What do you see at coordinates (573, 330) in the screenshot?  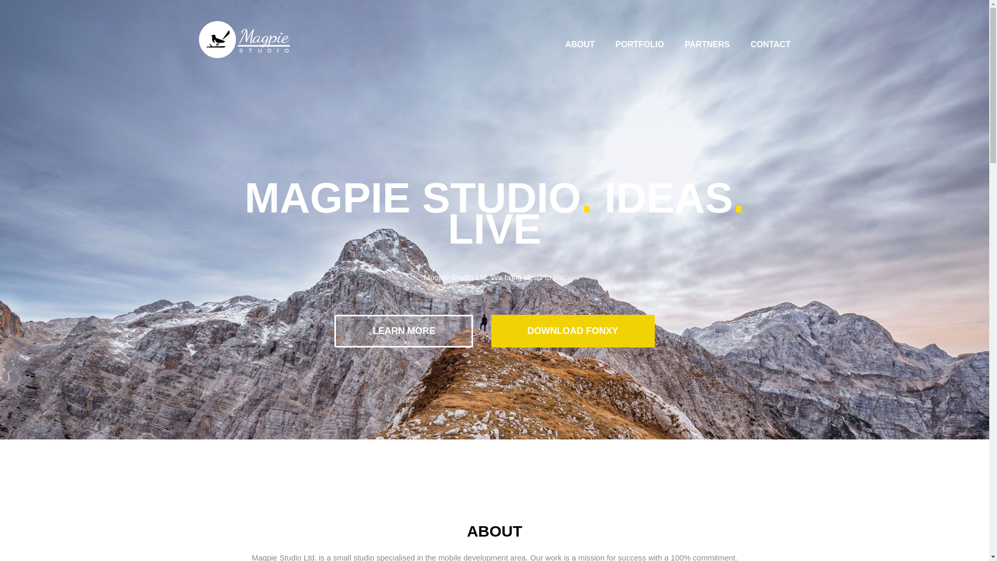 I see `Download Fonxy` at bounding box center [573, 330].